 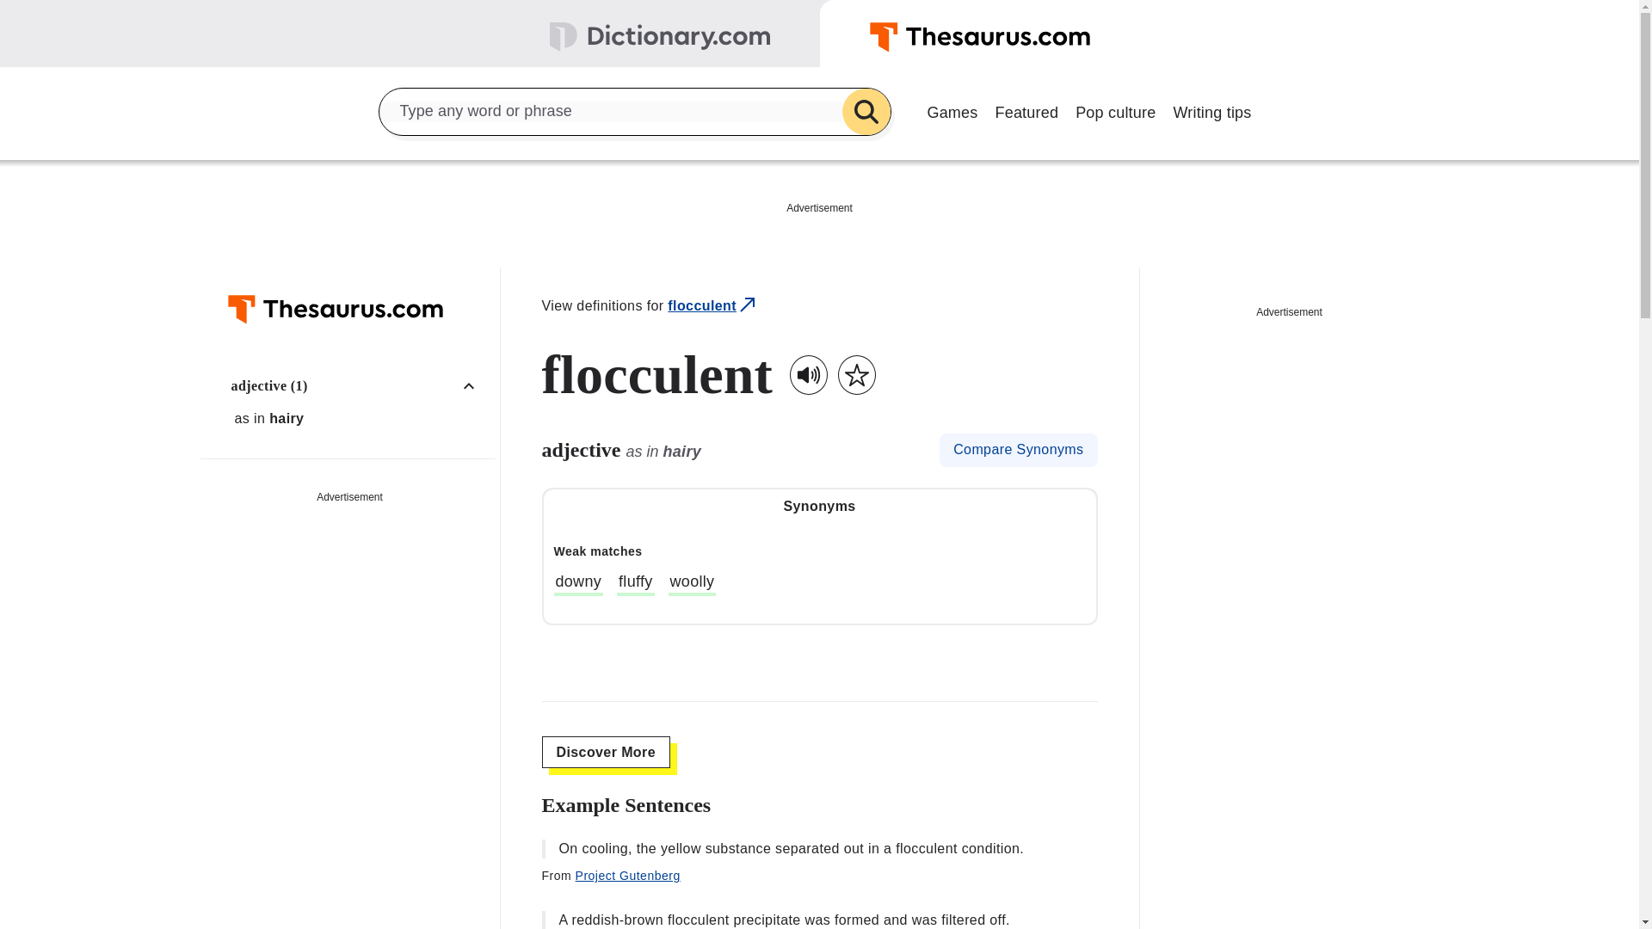 What do you see at coordinates (819, 507) in the screenshot?
I see `Synonyms` at bounding box center [819, 507].